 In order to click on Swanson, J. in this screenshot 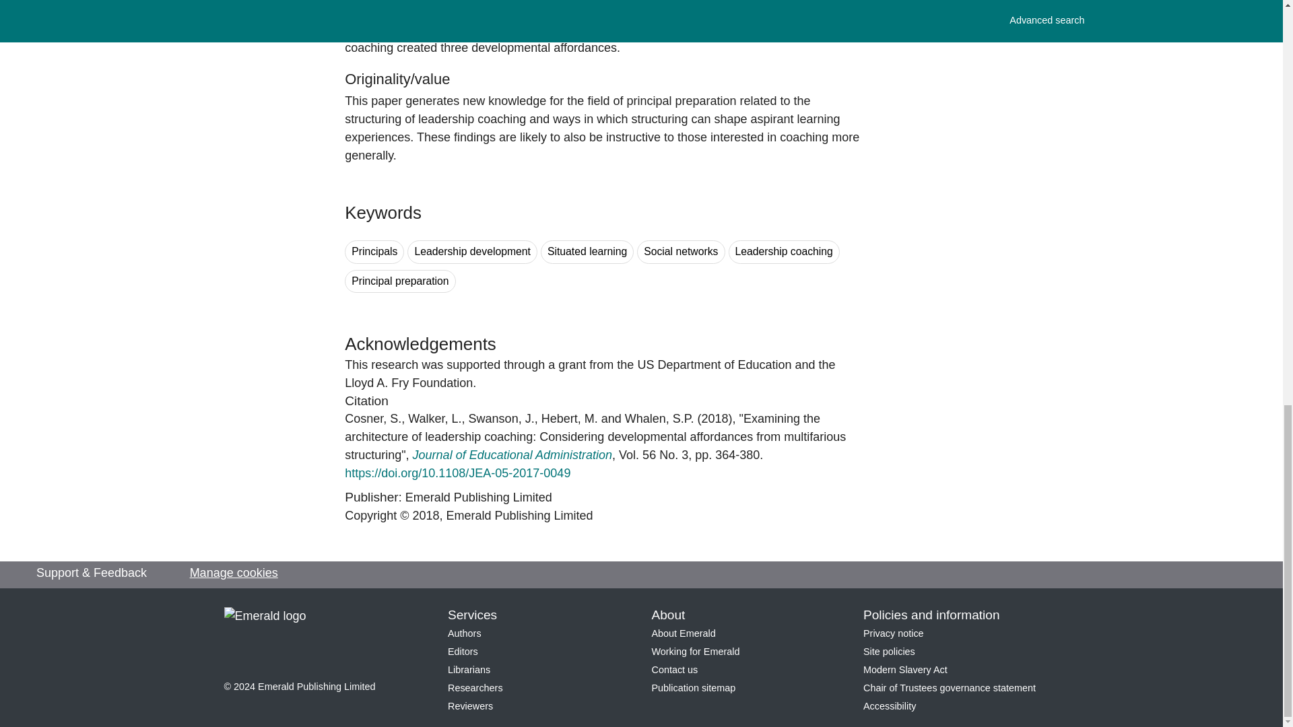, I will do `click(501, 419)`.